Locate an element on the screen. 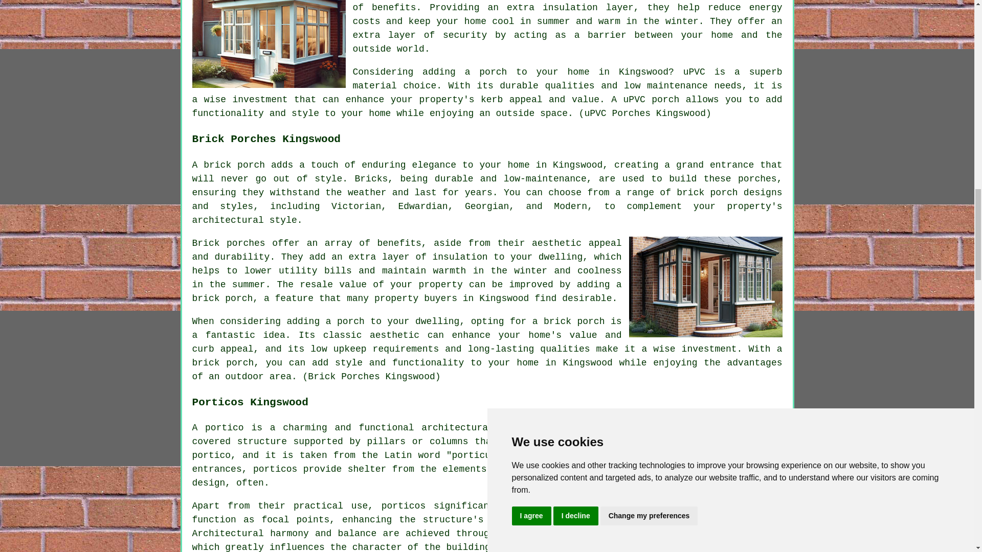  porches is located at coordinates (757, 179).